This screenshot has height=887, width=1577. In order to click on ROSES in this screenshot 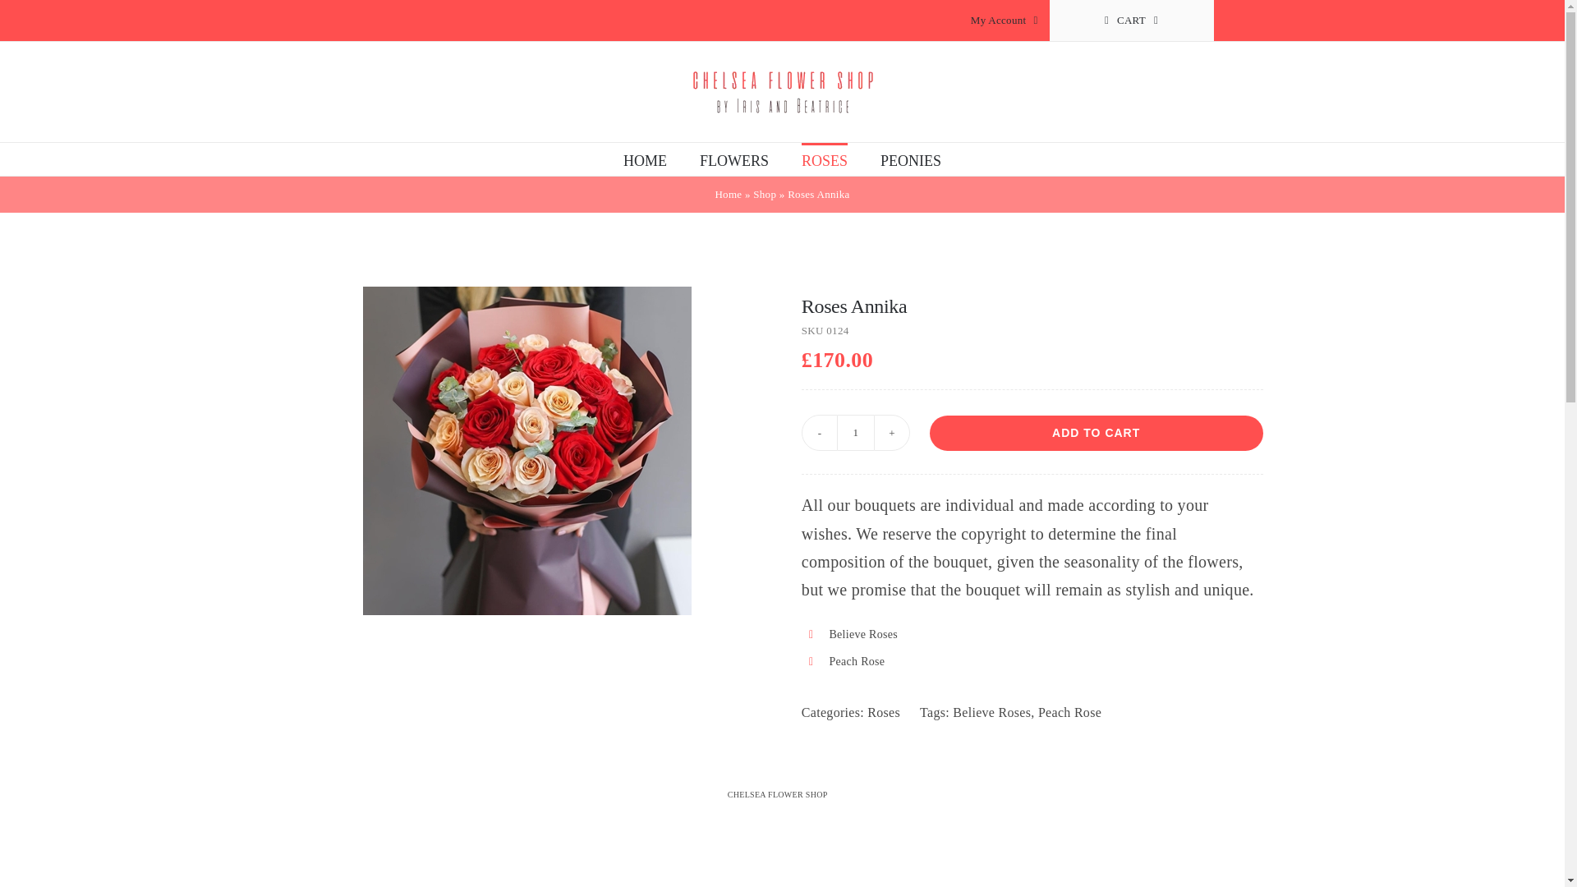, I will do `click(825, 159)`.